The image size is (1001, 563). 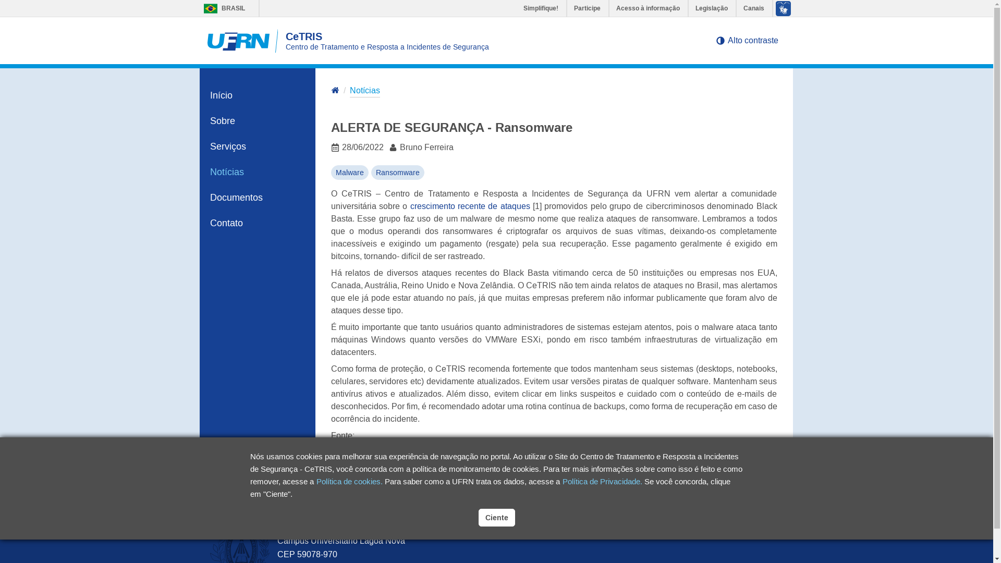 What do you see at coordinates (541, 8) in the screenshot?
I see `Simplifique!` at bounding box center [541, 8].